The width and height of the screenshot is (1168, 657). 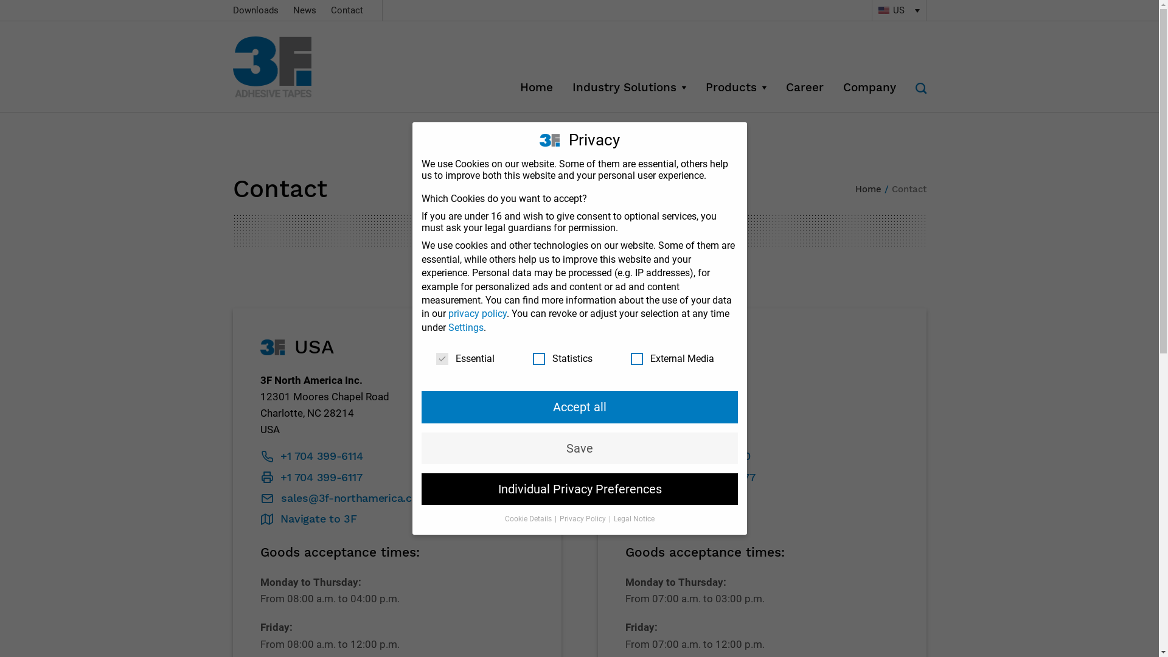 What do you see at coordinates (899, 10) in the screenshot?
I see `US` at bounding box center [899, 10].